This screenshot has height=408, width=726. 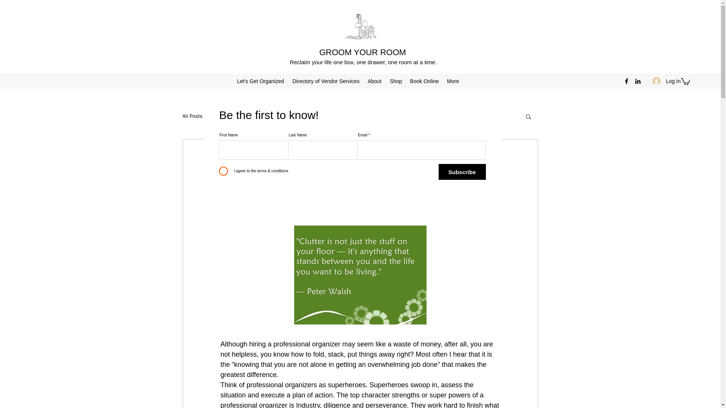 What do you see at coordinates (396, 81) in the screenshot?
I see `Shop` at bounding box center [396, 81].